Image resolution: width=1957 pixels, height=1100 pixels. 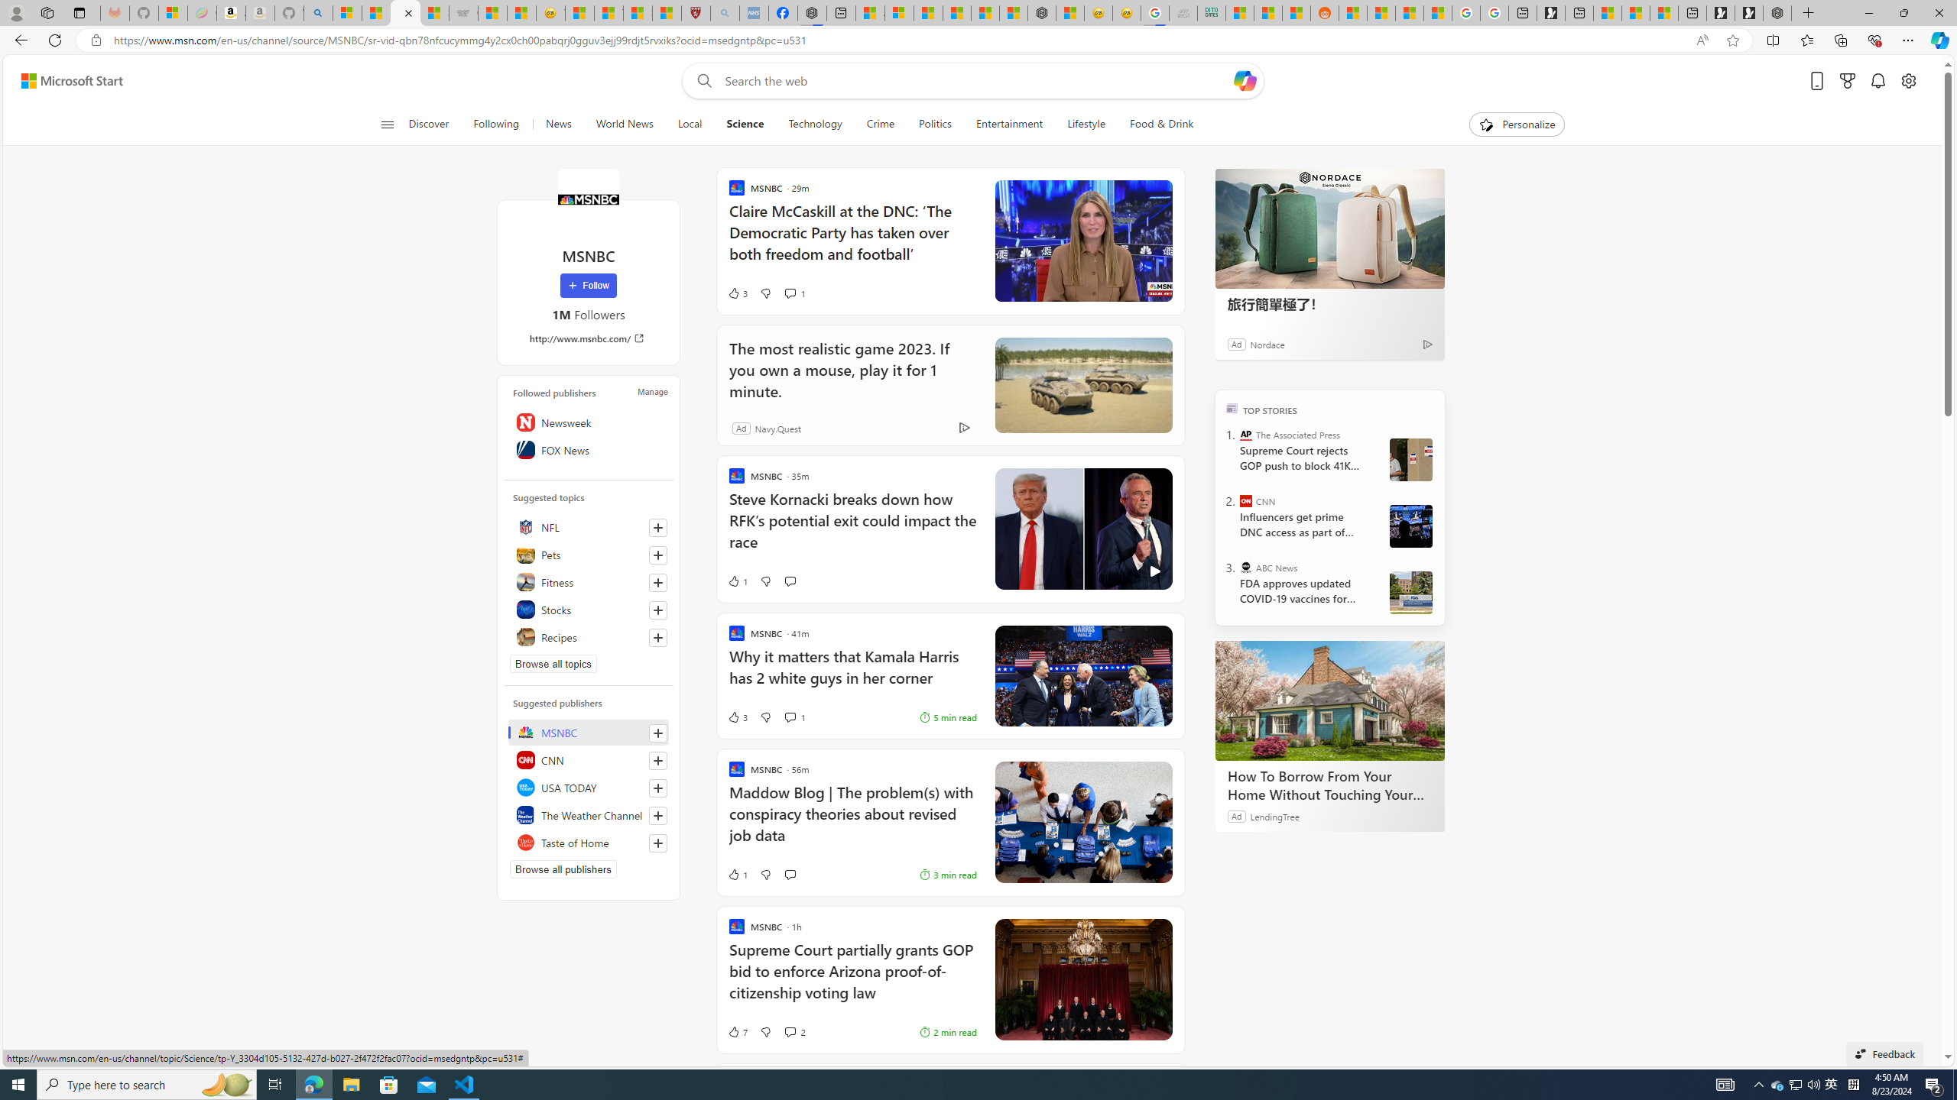 I want to click on 3 Like, so click(x=737, y=717).